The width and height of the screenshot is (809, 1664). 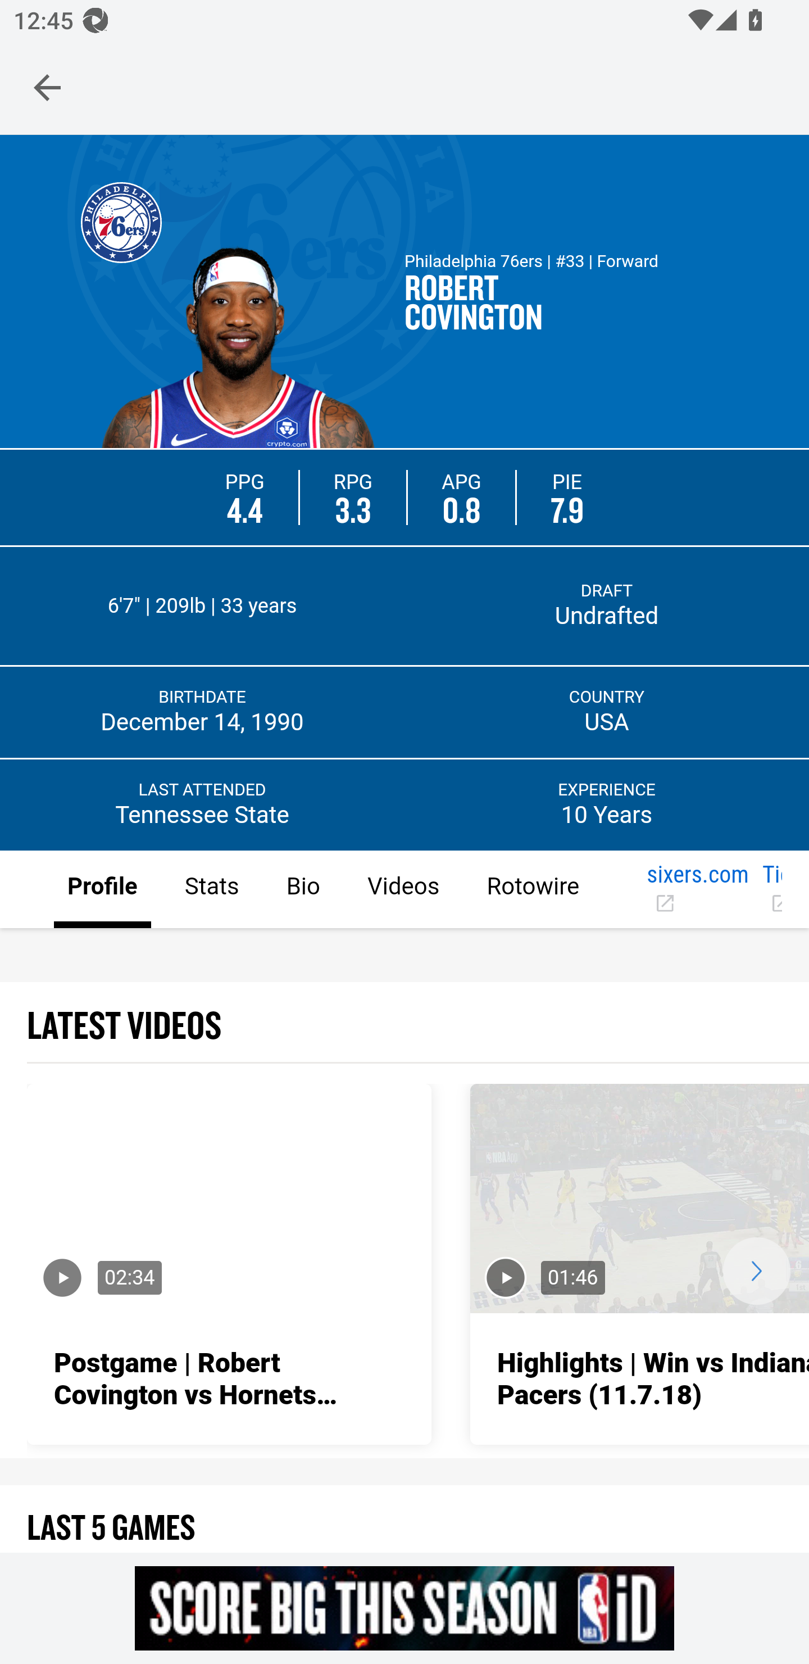 What do you see at coordinates (756, 1270) in the screenshot?
I see `Carousel Button` at bounding box center [756, 1270].